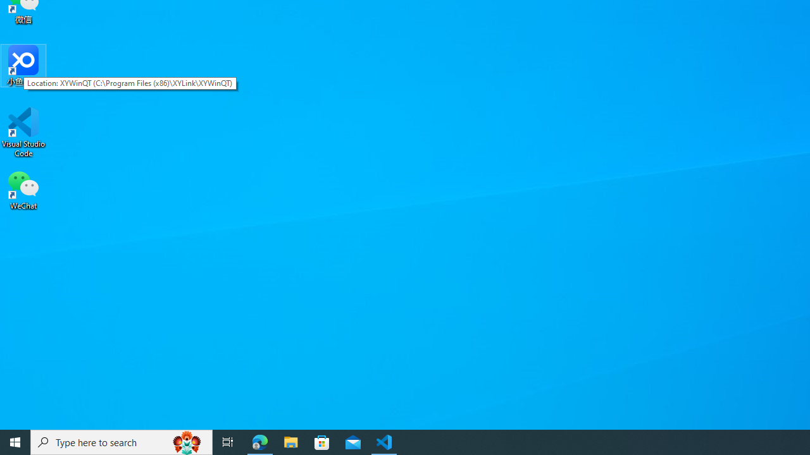 Image resolution: width=810 pixels, height=455 pixels. I want to click on Microsoft Store, so click(322, 442).